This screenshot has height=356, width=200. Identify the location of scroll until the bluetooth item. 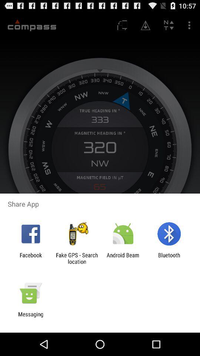
(169, 258).